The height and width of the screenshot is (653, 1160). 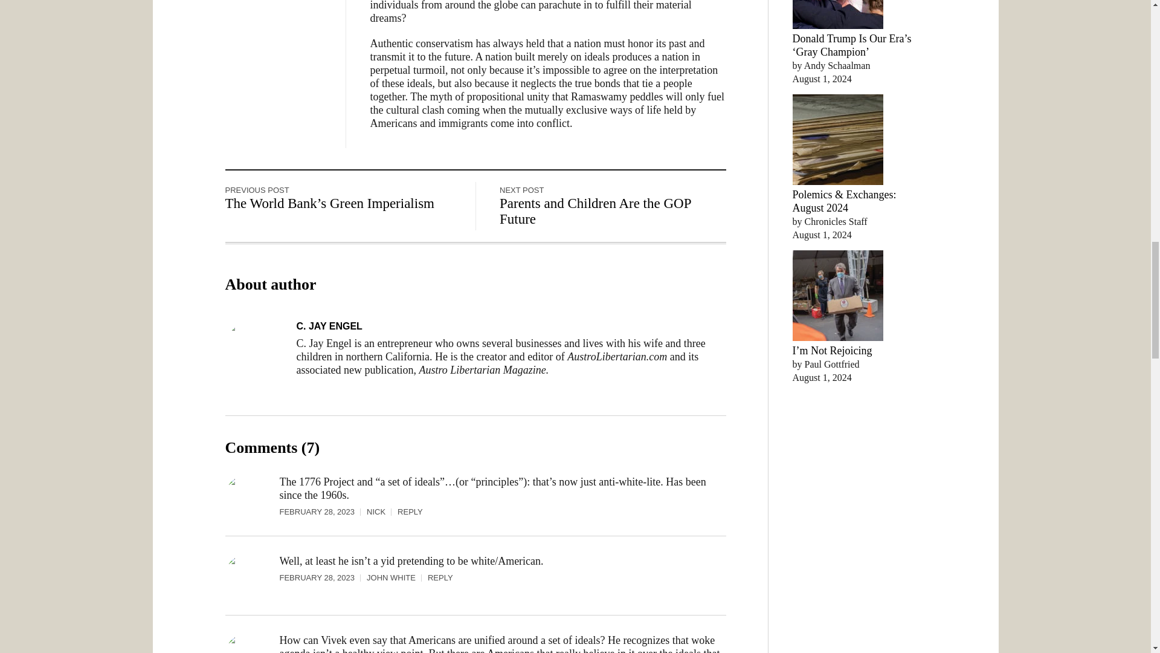 I want to click on REPLY, so click(x=440, y=578).